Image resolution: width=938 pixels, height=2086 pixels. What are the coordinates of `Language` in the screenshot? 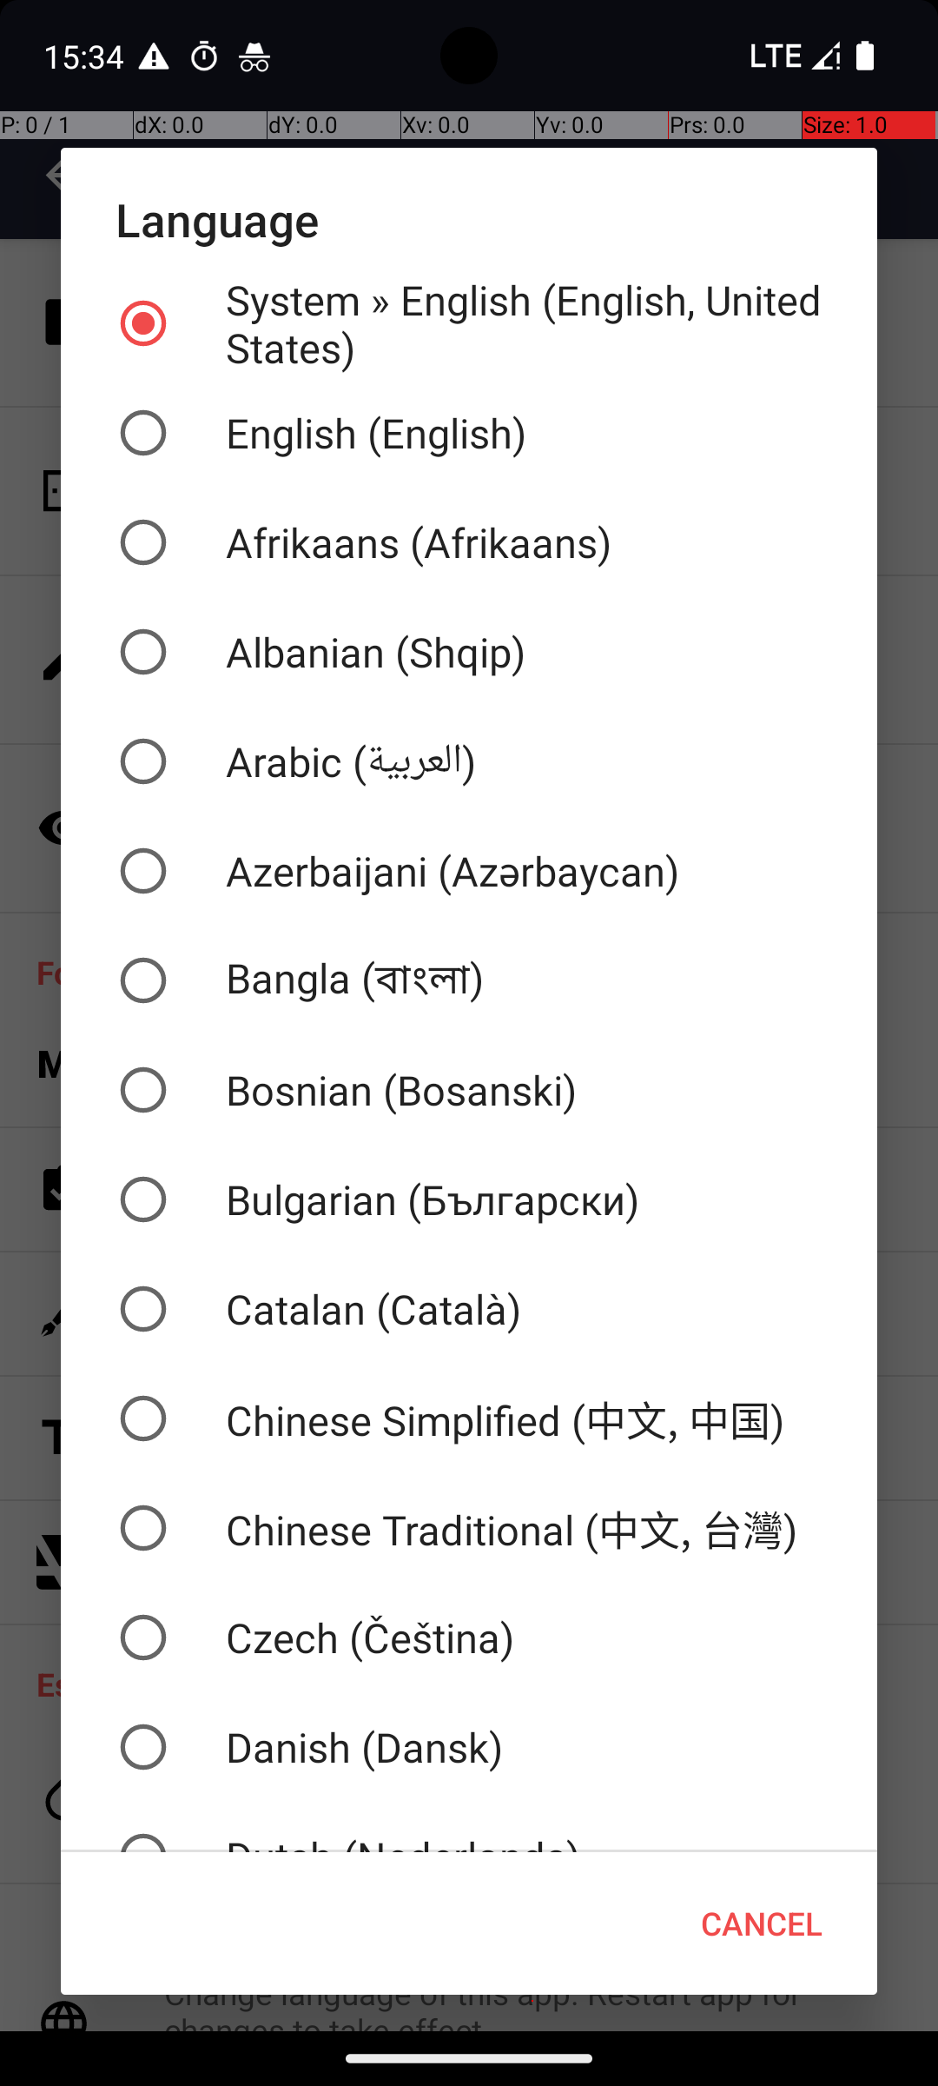 It's located at (469, 219).